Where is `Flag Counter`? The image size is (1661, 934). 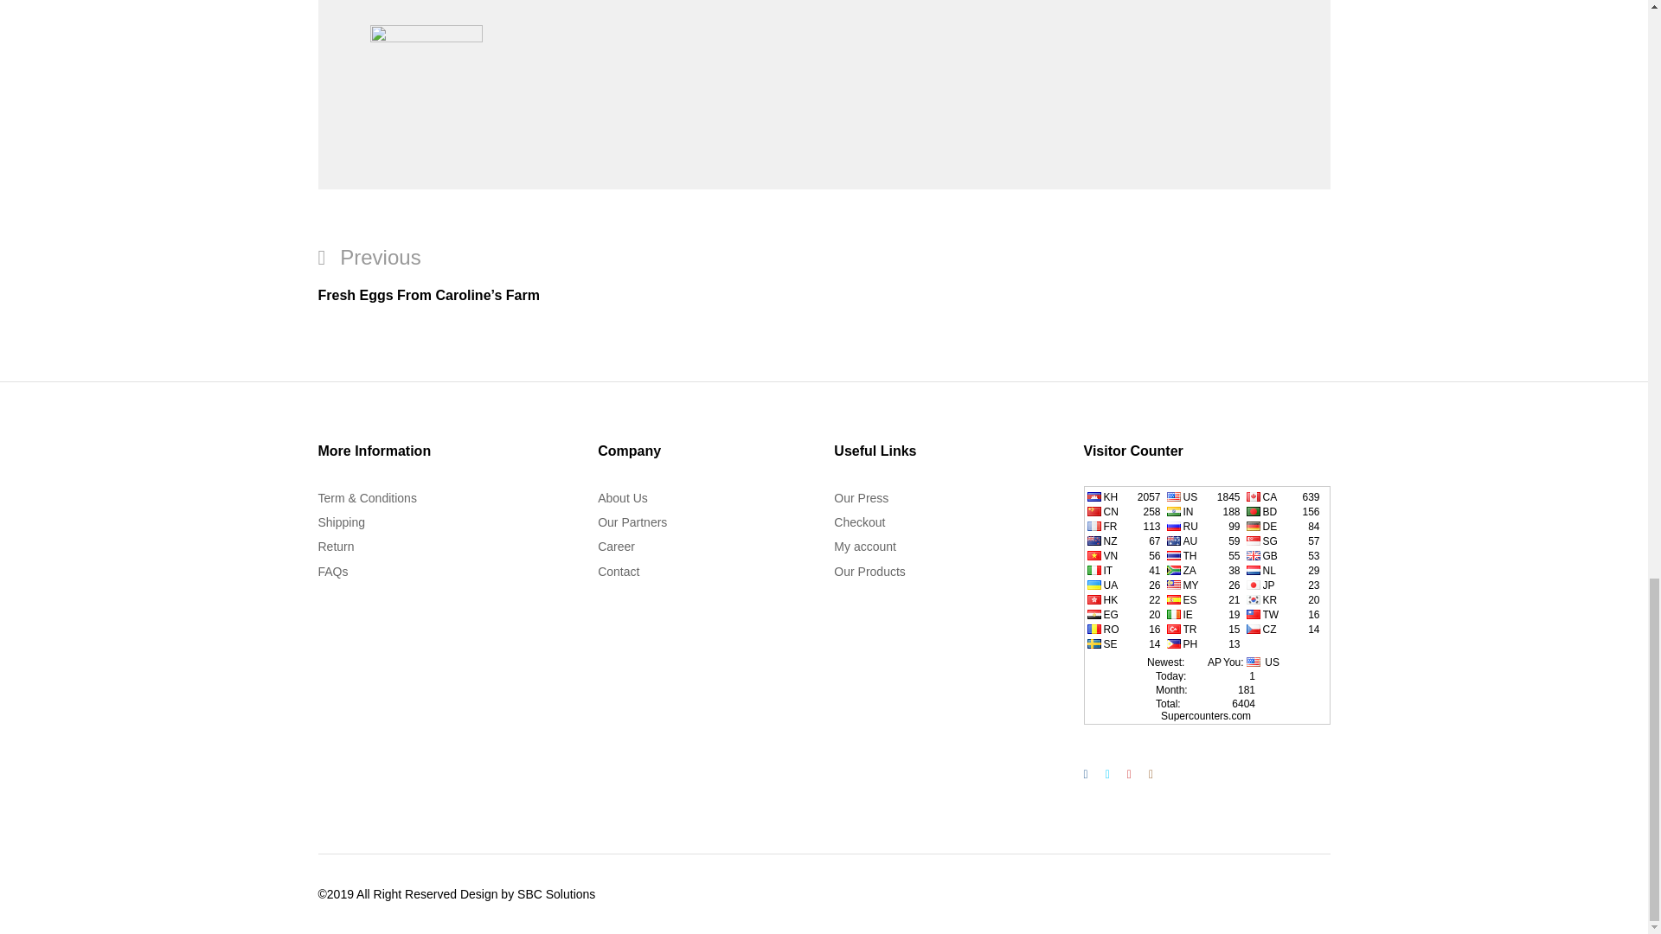
Flag Counter is located at coordinates (1206, 605).